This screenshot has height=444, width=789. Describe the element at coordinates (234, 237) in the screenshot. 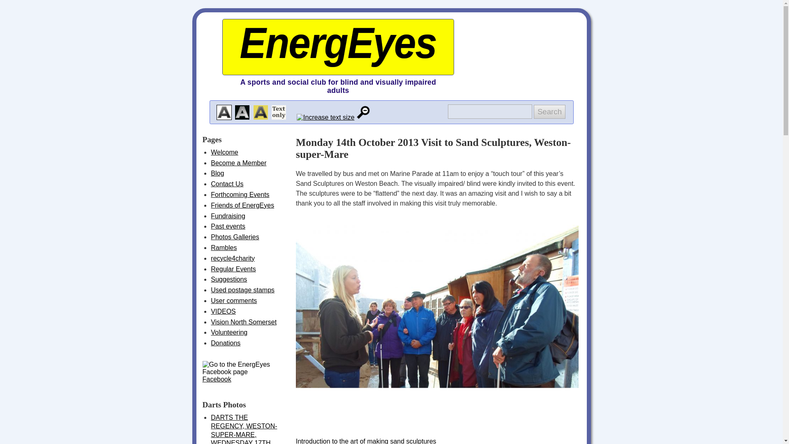

I see `Photos Galleries` at that location.